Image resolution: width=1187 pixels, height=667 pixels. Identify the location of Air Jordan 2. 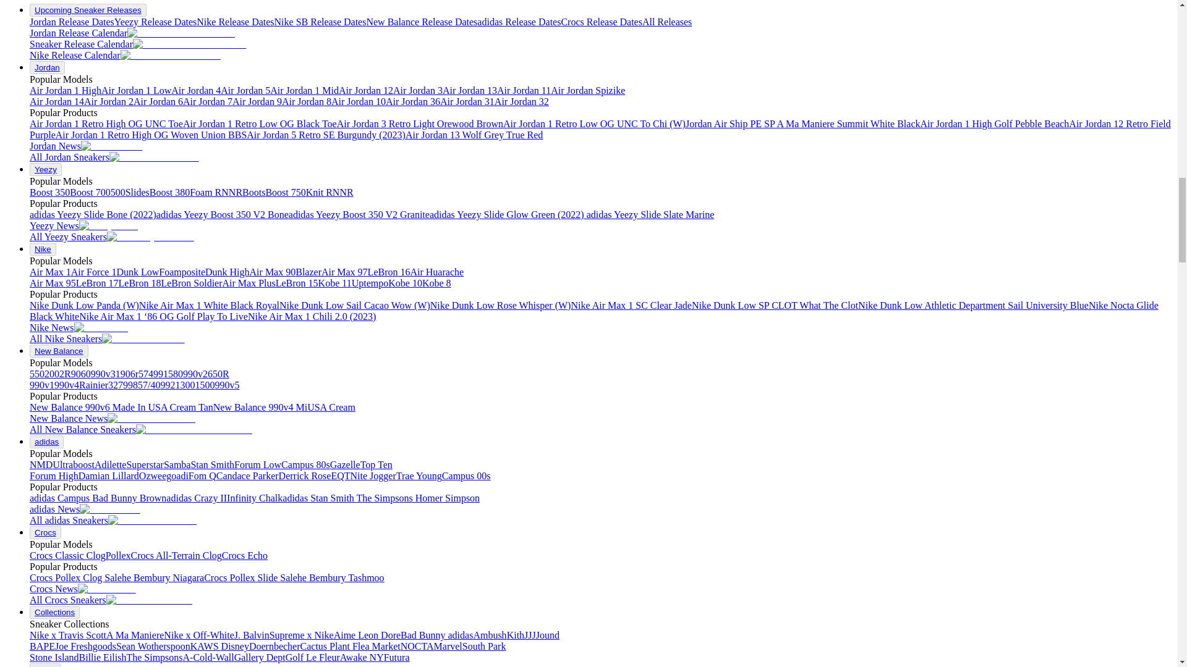
(109, 101).